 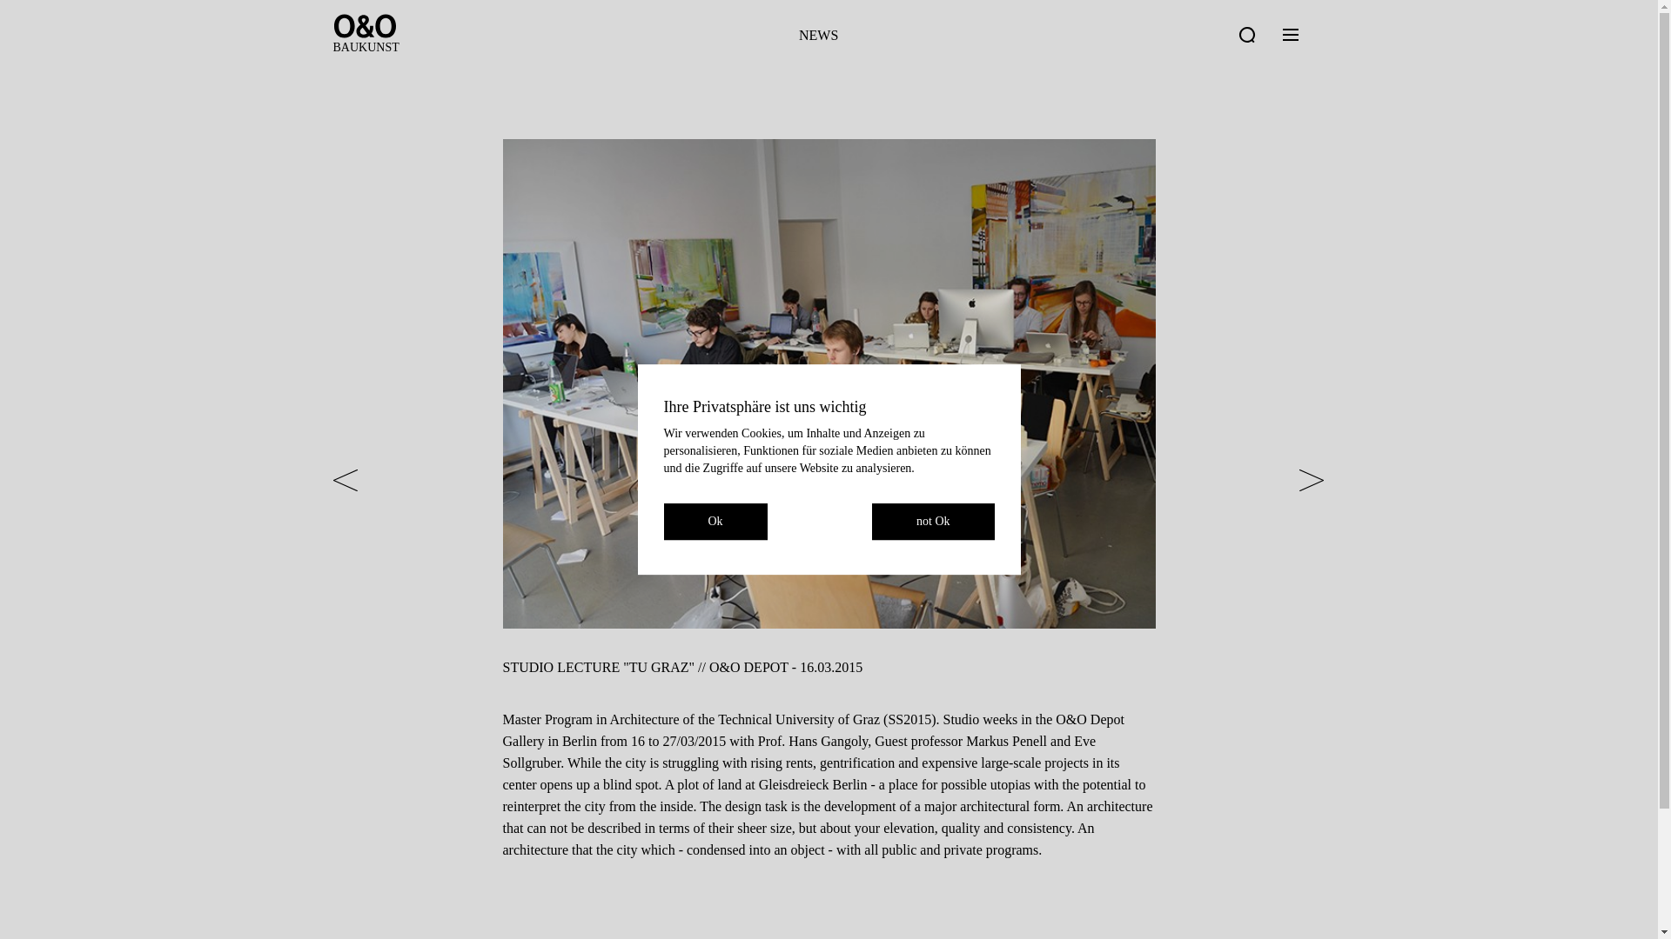 I want to click on Search, so click(x=1246, y=35).